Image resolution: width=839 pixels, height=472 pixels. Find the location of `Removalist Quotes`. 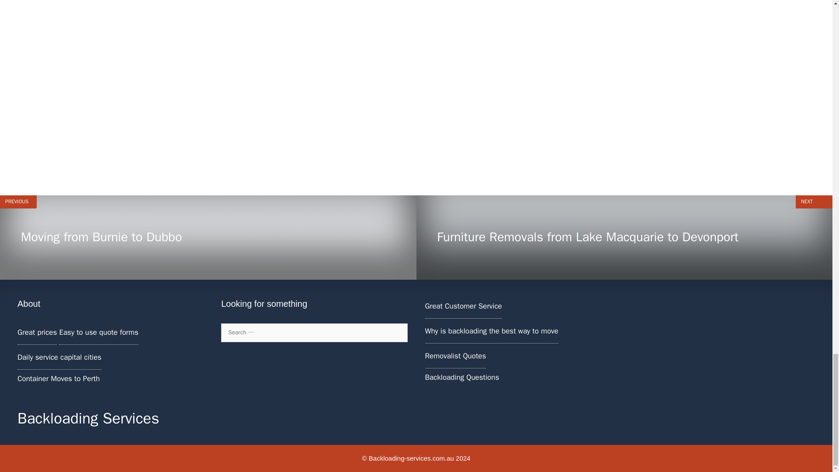

Removalist Quotes is located at coordinates (208, 238).